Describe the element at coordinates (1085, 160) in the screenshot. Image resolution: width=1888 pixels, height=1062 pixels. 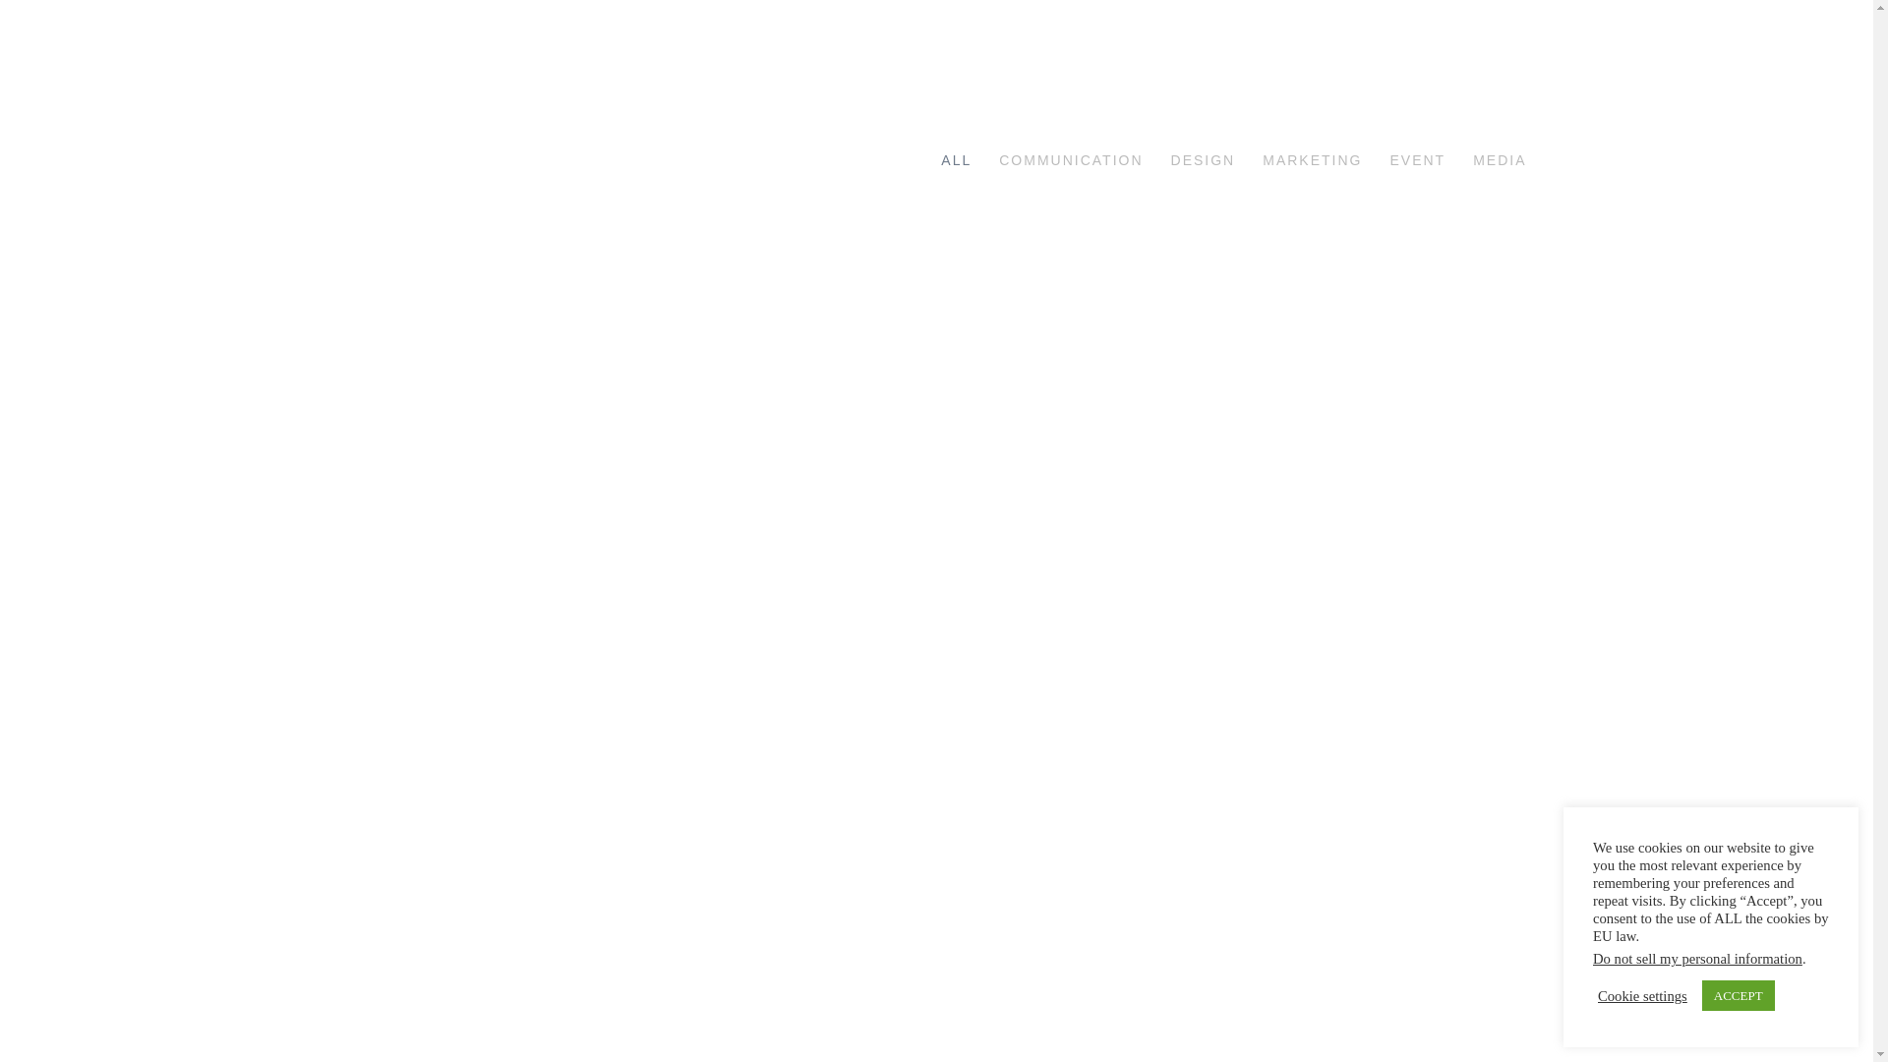
I see `COMMUNICATION` at that location.